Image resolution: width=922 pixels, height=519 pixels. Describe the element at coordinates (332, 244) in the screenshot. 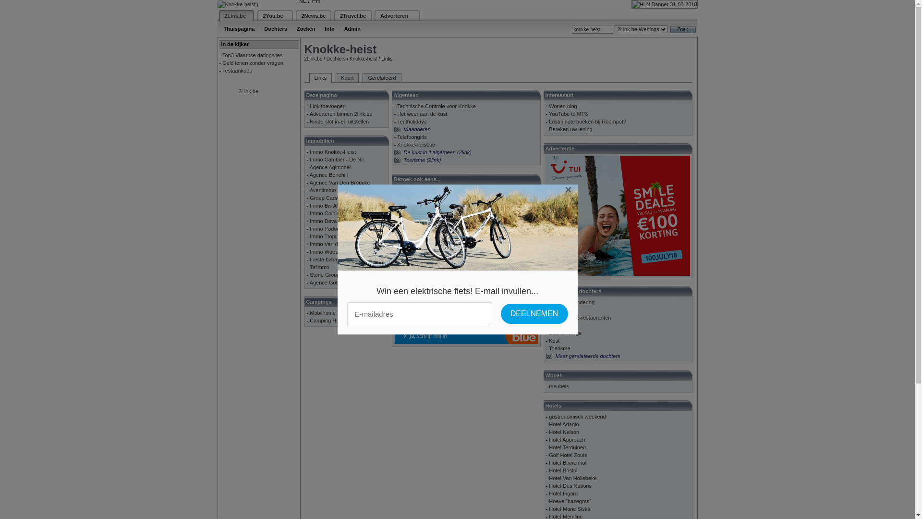

I see `Immo Van de walle` at that location.